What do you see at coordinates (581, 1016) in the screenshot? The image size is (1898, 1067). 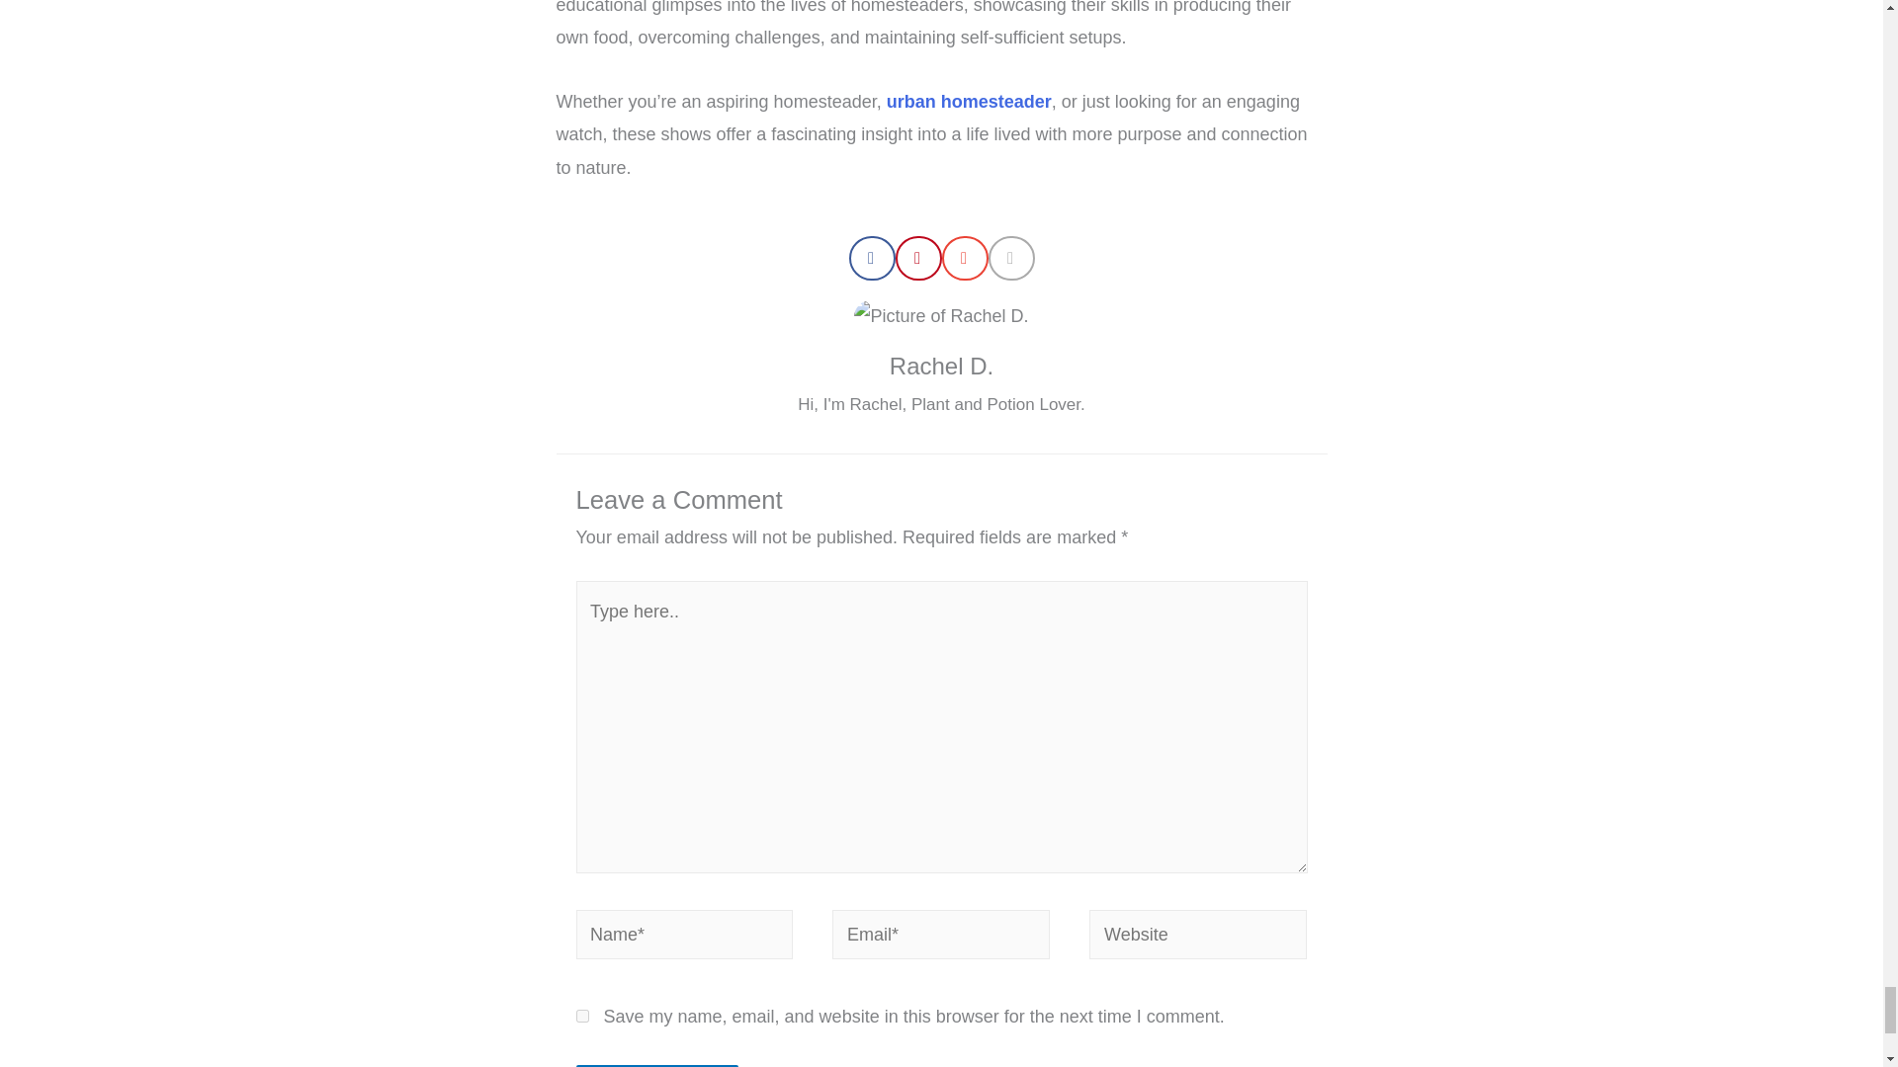 I see `yes` at bounding box center [581, 1016].